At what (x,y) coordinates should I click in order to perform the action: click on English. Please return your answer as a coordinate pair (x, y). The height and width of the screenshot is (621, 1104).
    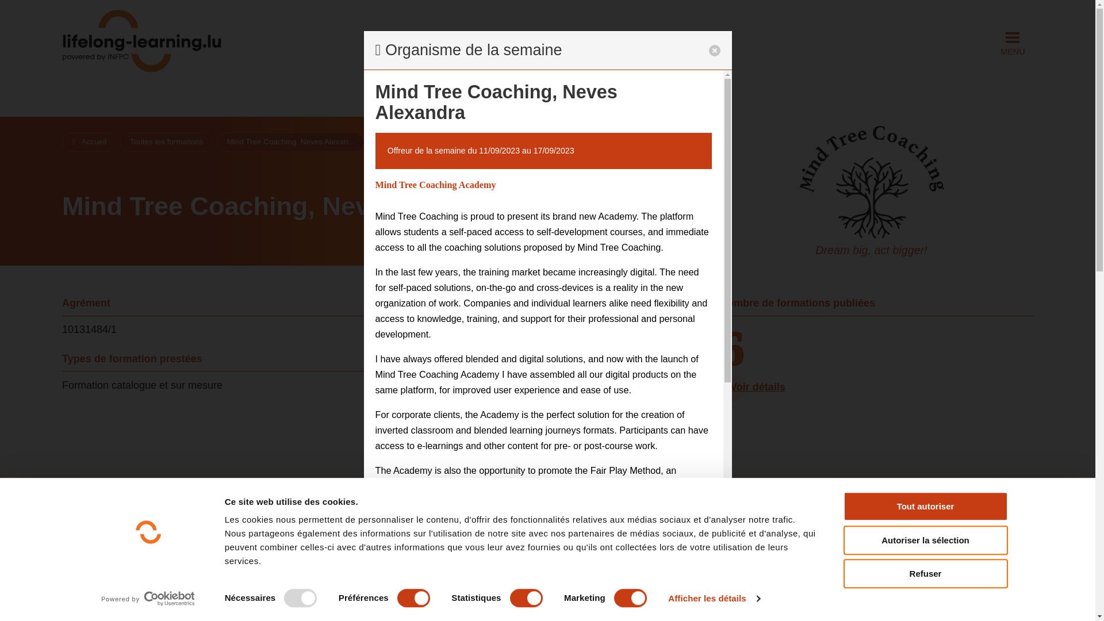
    Looking at the image, I should click on (400, 443).